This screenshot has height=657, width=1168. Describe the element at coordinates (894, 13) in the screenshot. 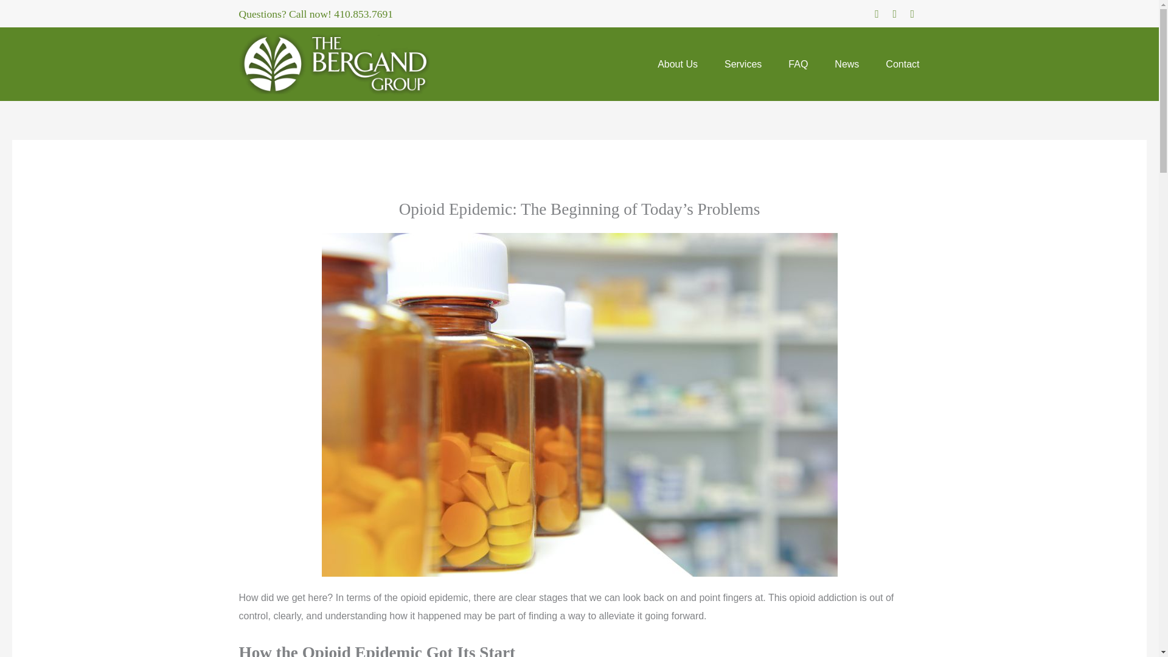

I see `Instagram` at that location.